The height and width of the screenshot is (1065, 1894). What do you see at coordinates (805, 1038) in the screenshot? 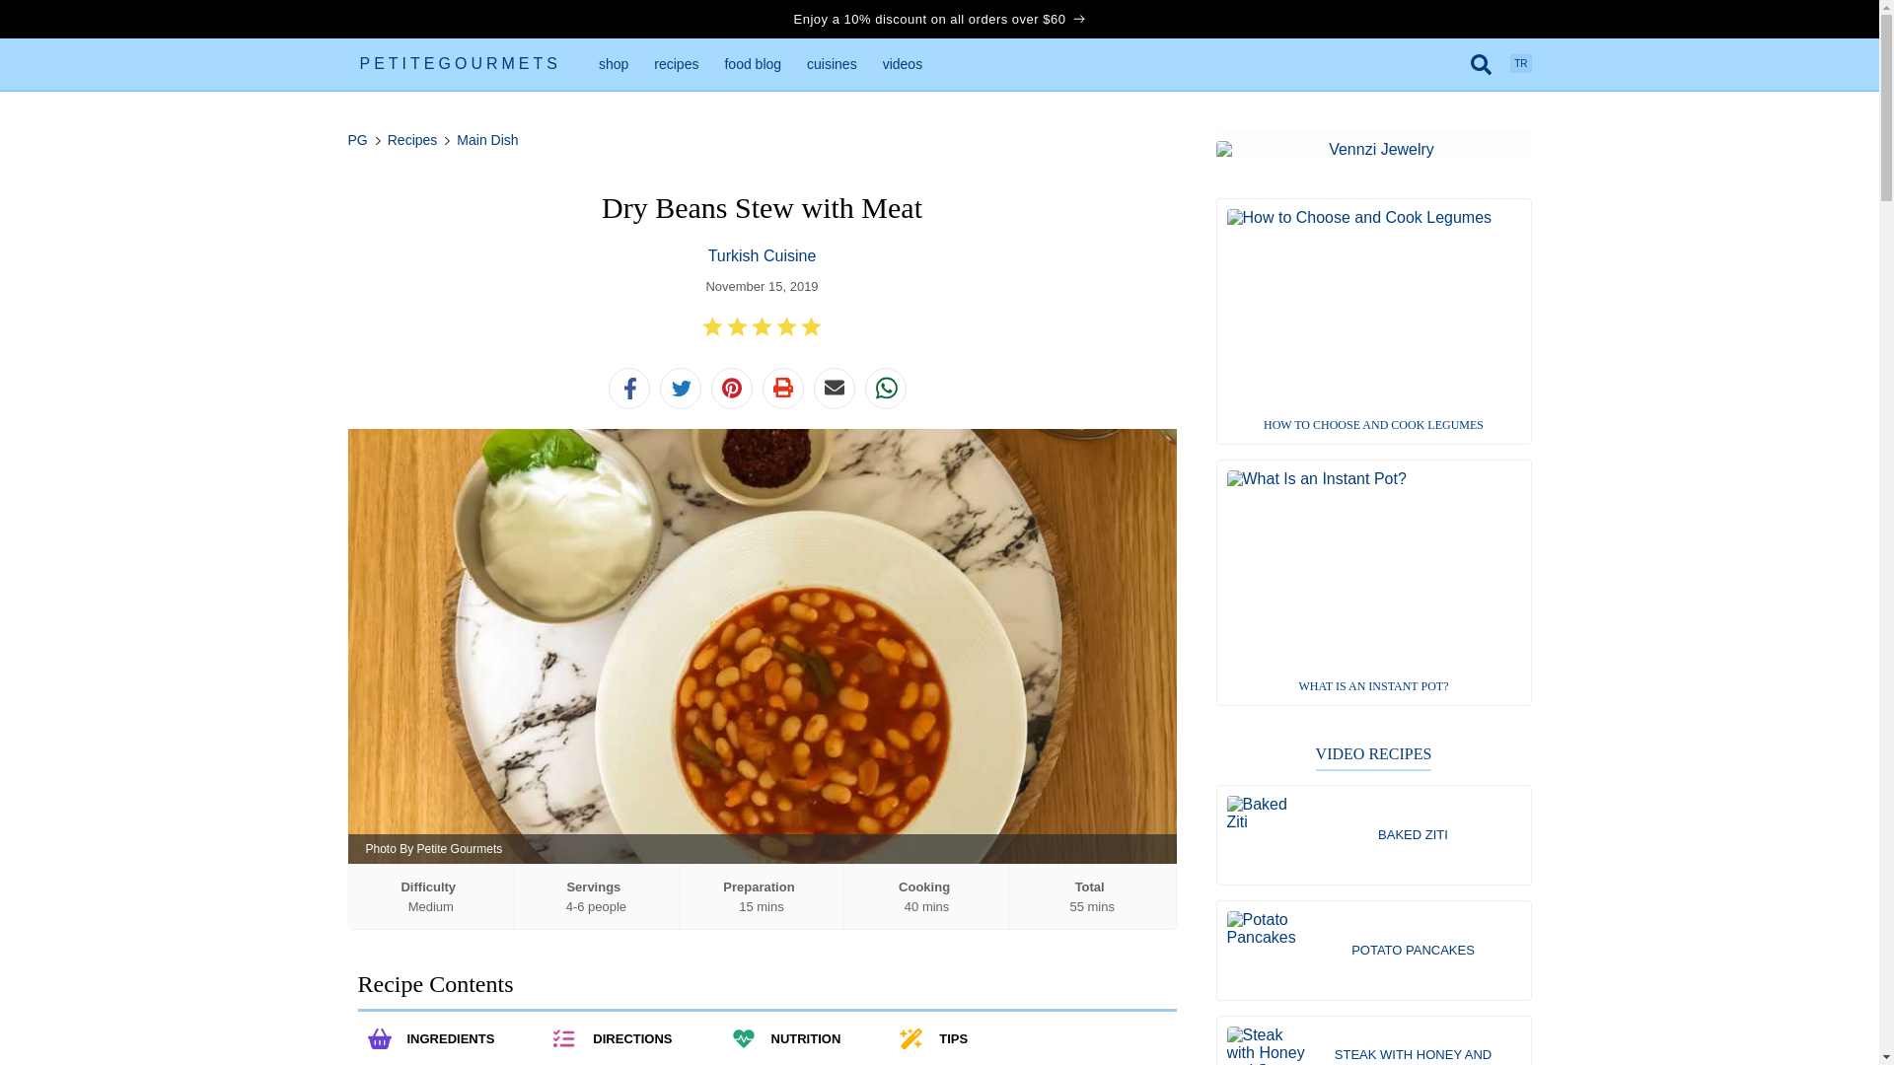
I see `NUTRITION` at bounding box center [805, 1038].